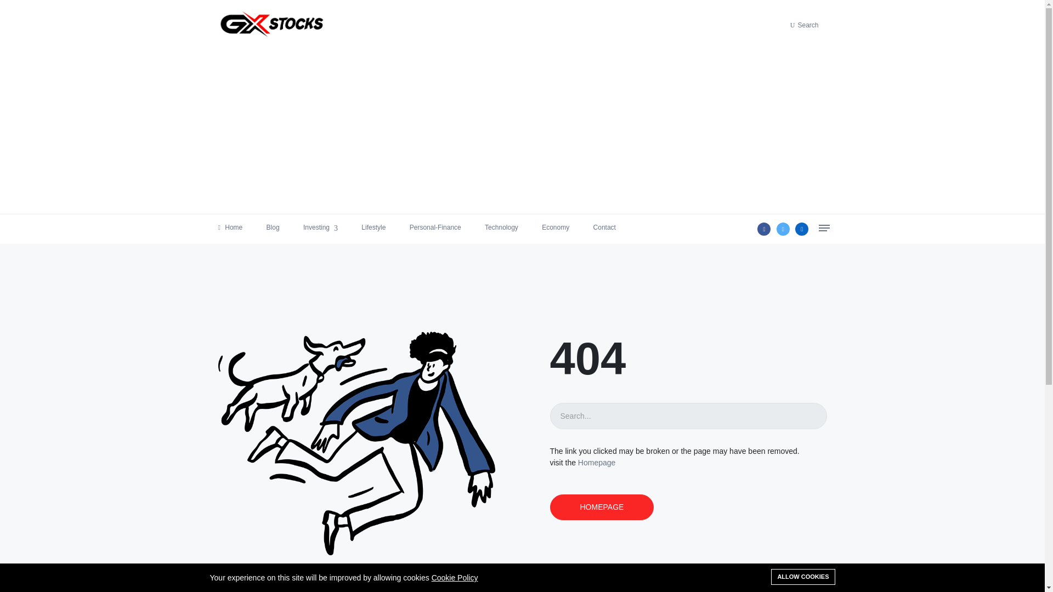 The image size is (1053, 592). What do you see at coordinates (435, 227) in the screenshot?
I see `Personal-Finance` at bounding box center [435, 227].